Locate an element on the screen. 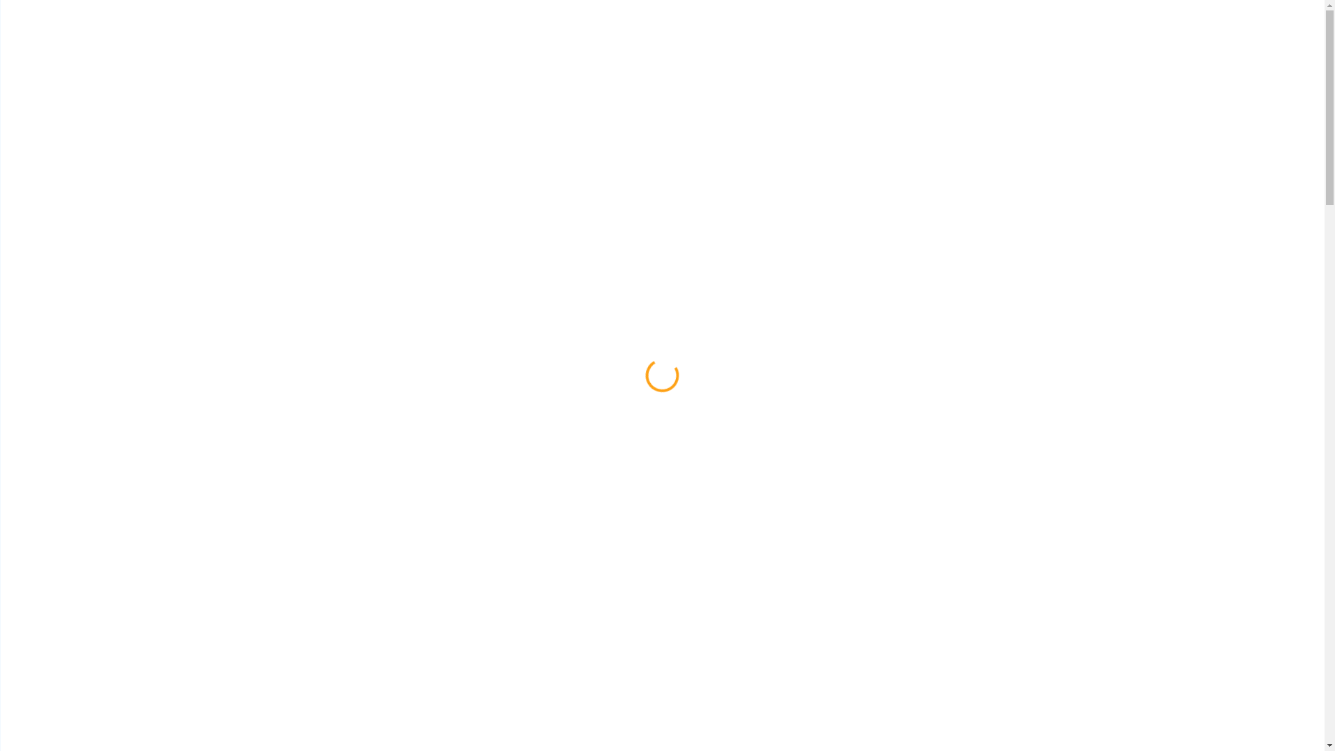 The image size is (1335, 751). BOOK A TABLE is located at coordinates (1030, 32).